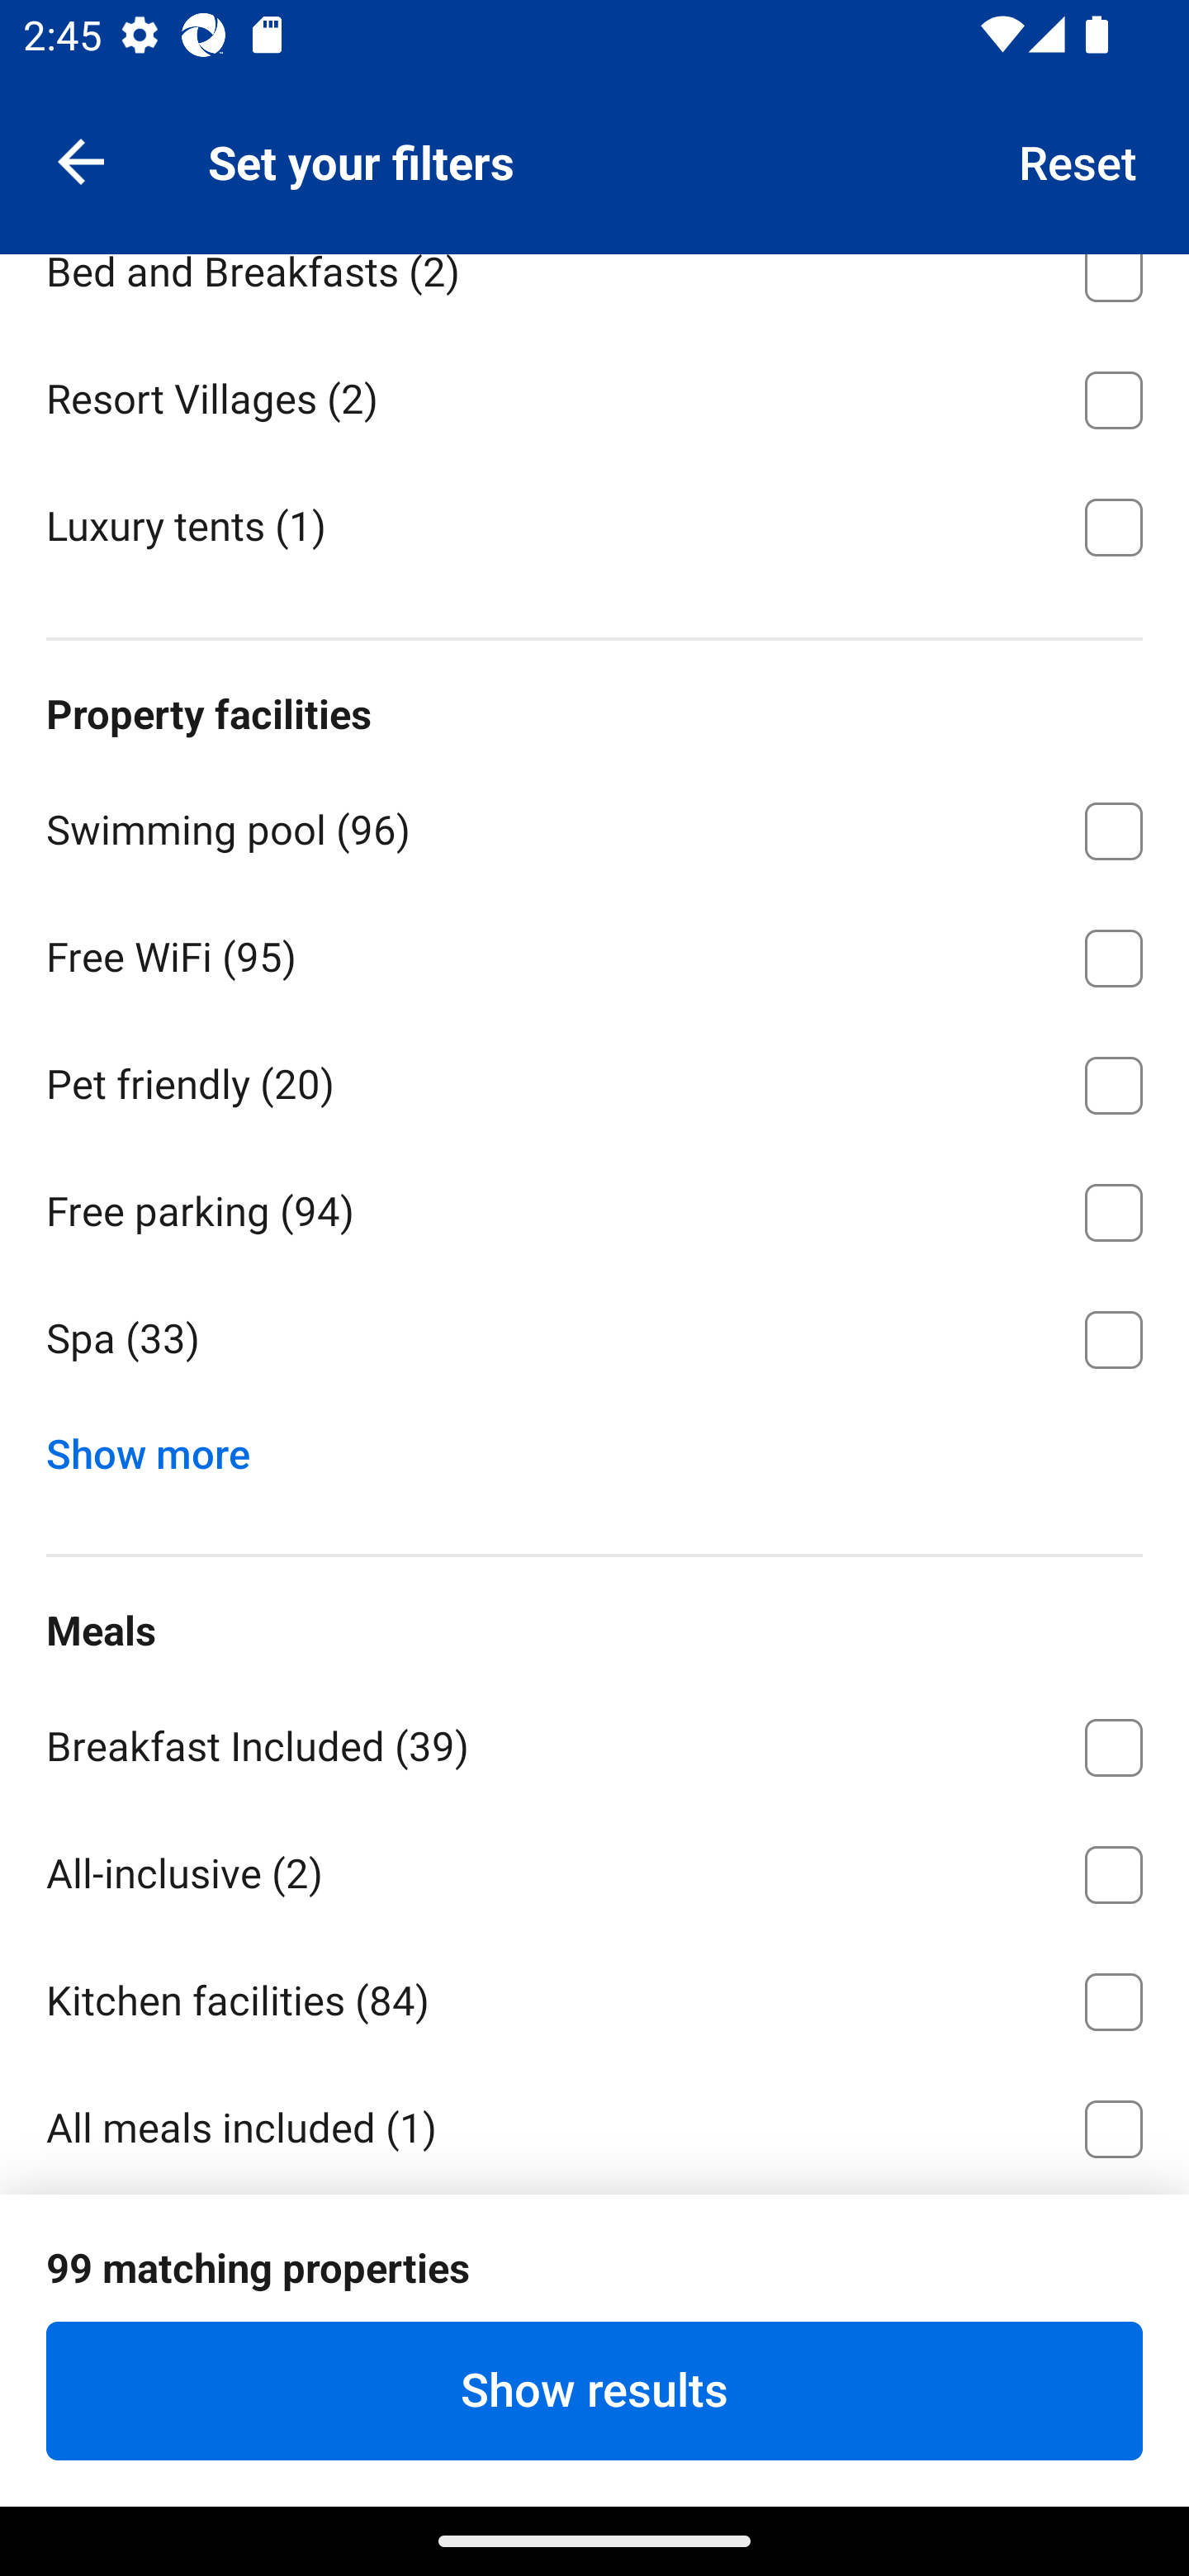 This screenshot has width=1189, height=2576. Describe the element at coordinates (594, 1207) in the screenshot. I see `Free parking ⁦(94)` at that location.